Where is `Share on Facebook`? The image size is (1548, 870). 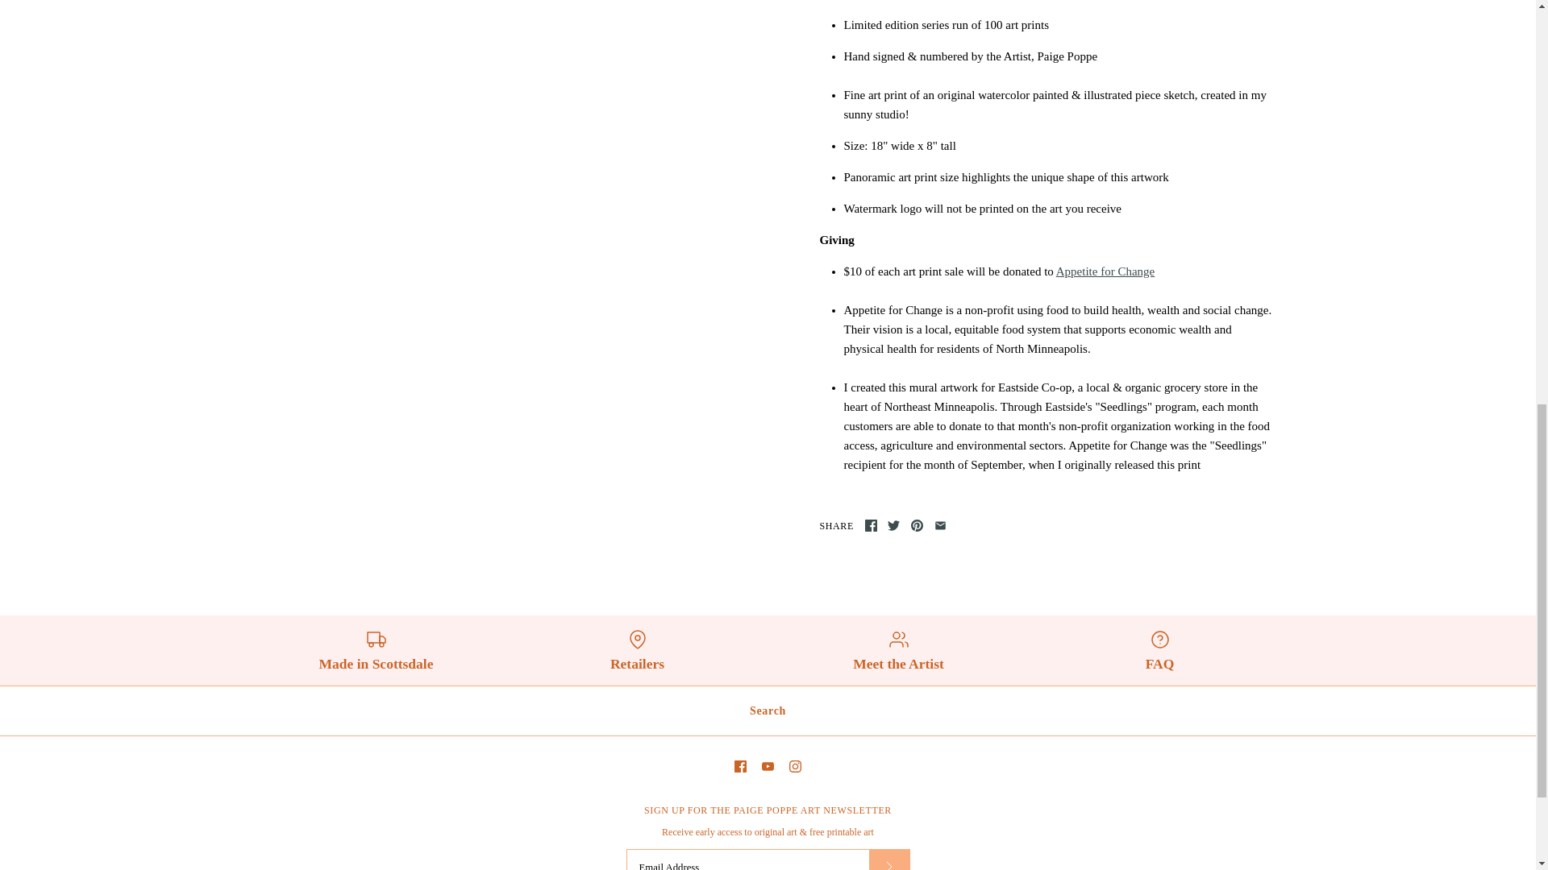
Share on Facebook is located at coordinates (871, 525).